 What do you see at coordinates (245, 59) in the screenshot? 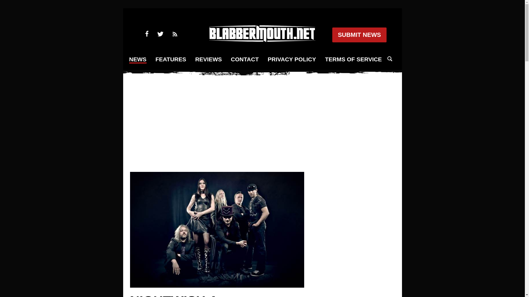
I see `CONTACT` at bounding box center [245, 59].